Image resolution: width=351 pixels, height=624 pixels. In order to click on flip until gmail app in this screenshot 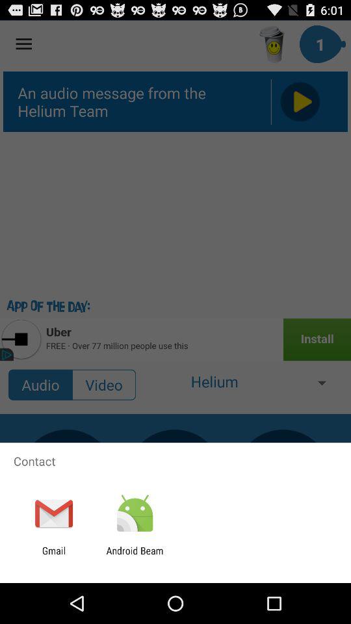, I will do `click(53, 556)`.